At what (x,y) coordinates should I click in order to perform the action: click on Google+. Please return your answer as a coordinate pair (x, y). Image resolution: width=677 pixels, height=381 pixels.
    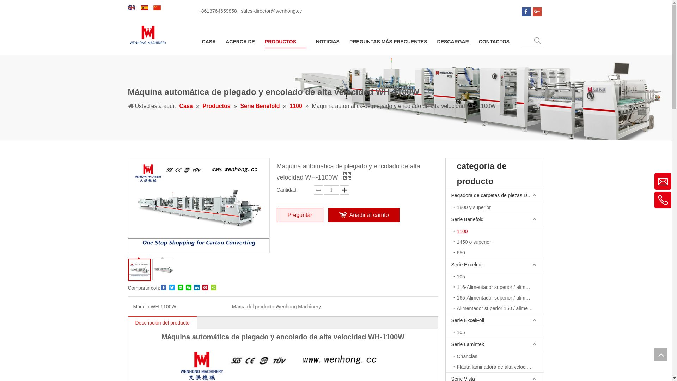
    Looking at the image, I should click on (537, 12).